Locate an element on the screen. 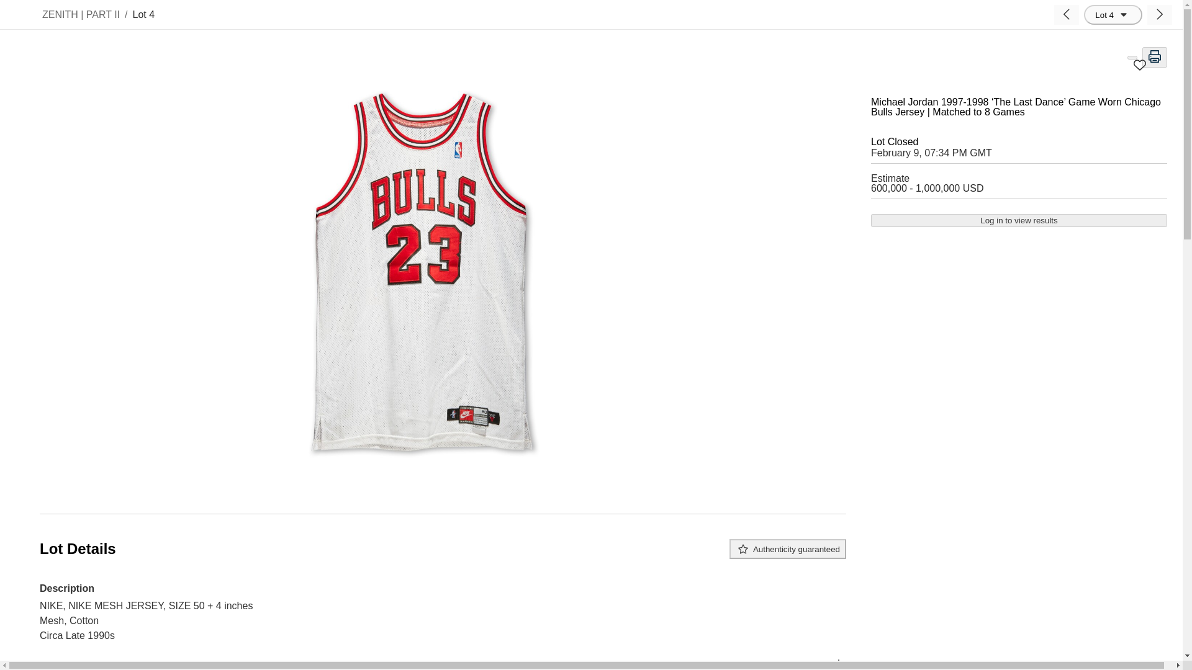  Lot 4 is located at coordinates (1113, 14).